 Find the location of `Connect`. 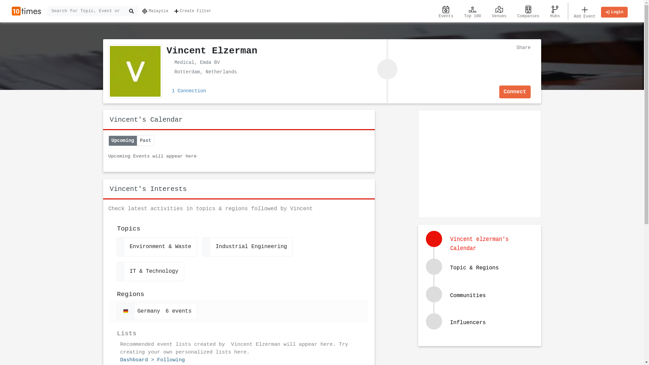

Connect is located at coordinates (515, 92).